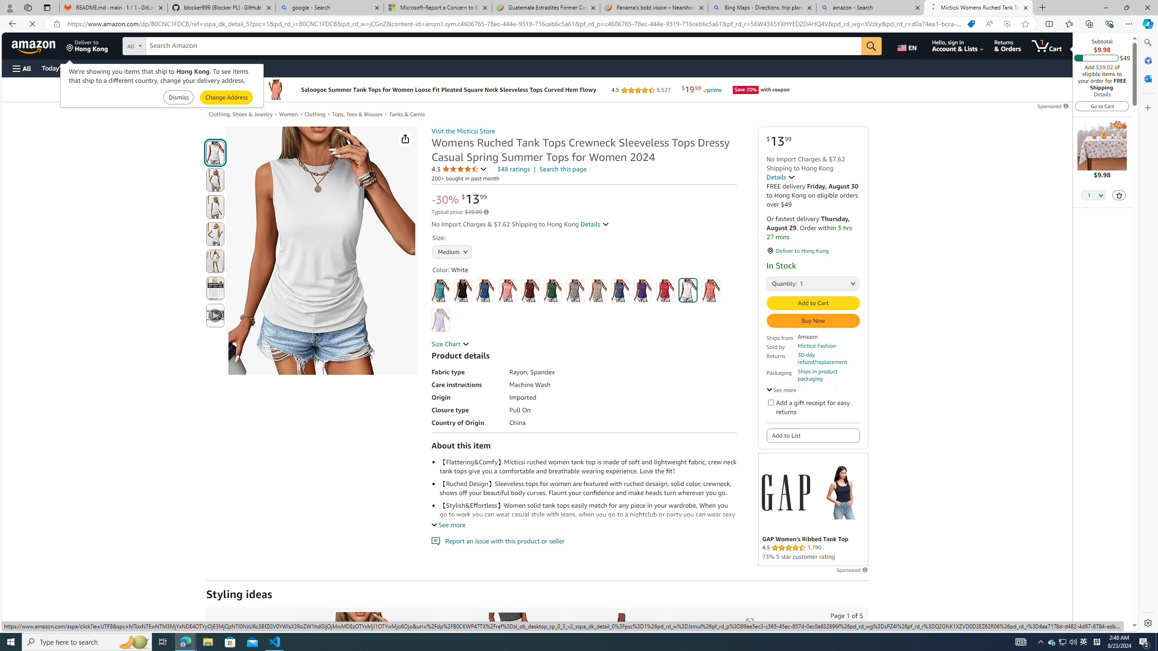 Image resolution: width=1158 pixels, height=651 pixels. I want to click on Open Menu, so click(21, 69).